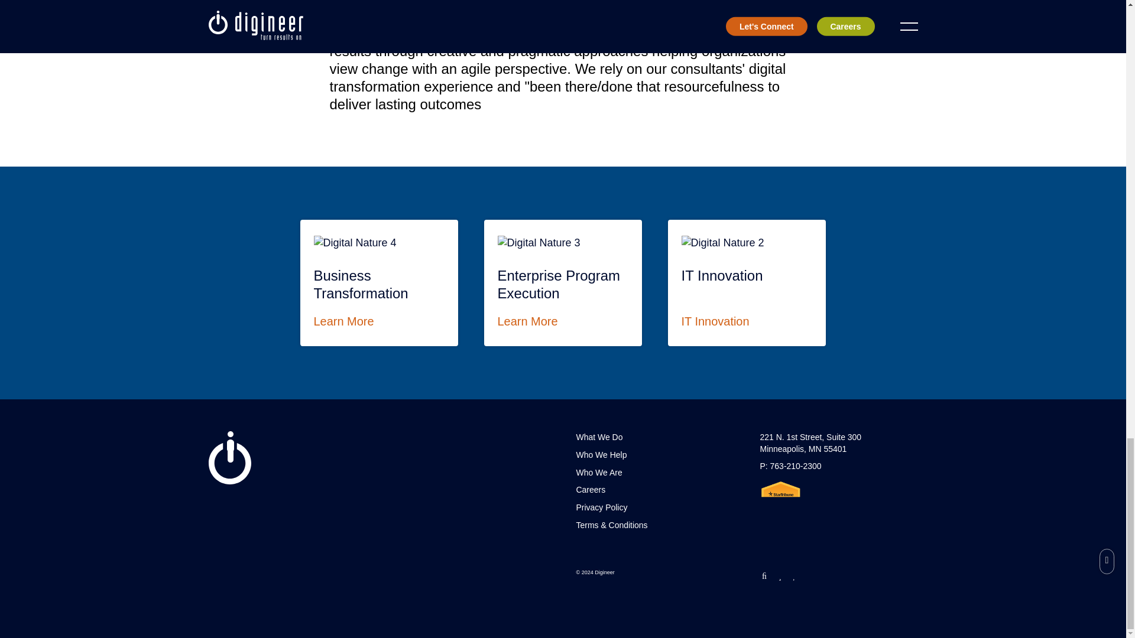 The height and width of the screenshot is (638, 1135). Describe the element at coordinates (563, 282) in the screenshot. I see `Who We Help` at that location.